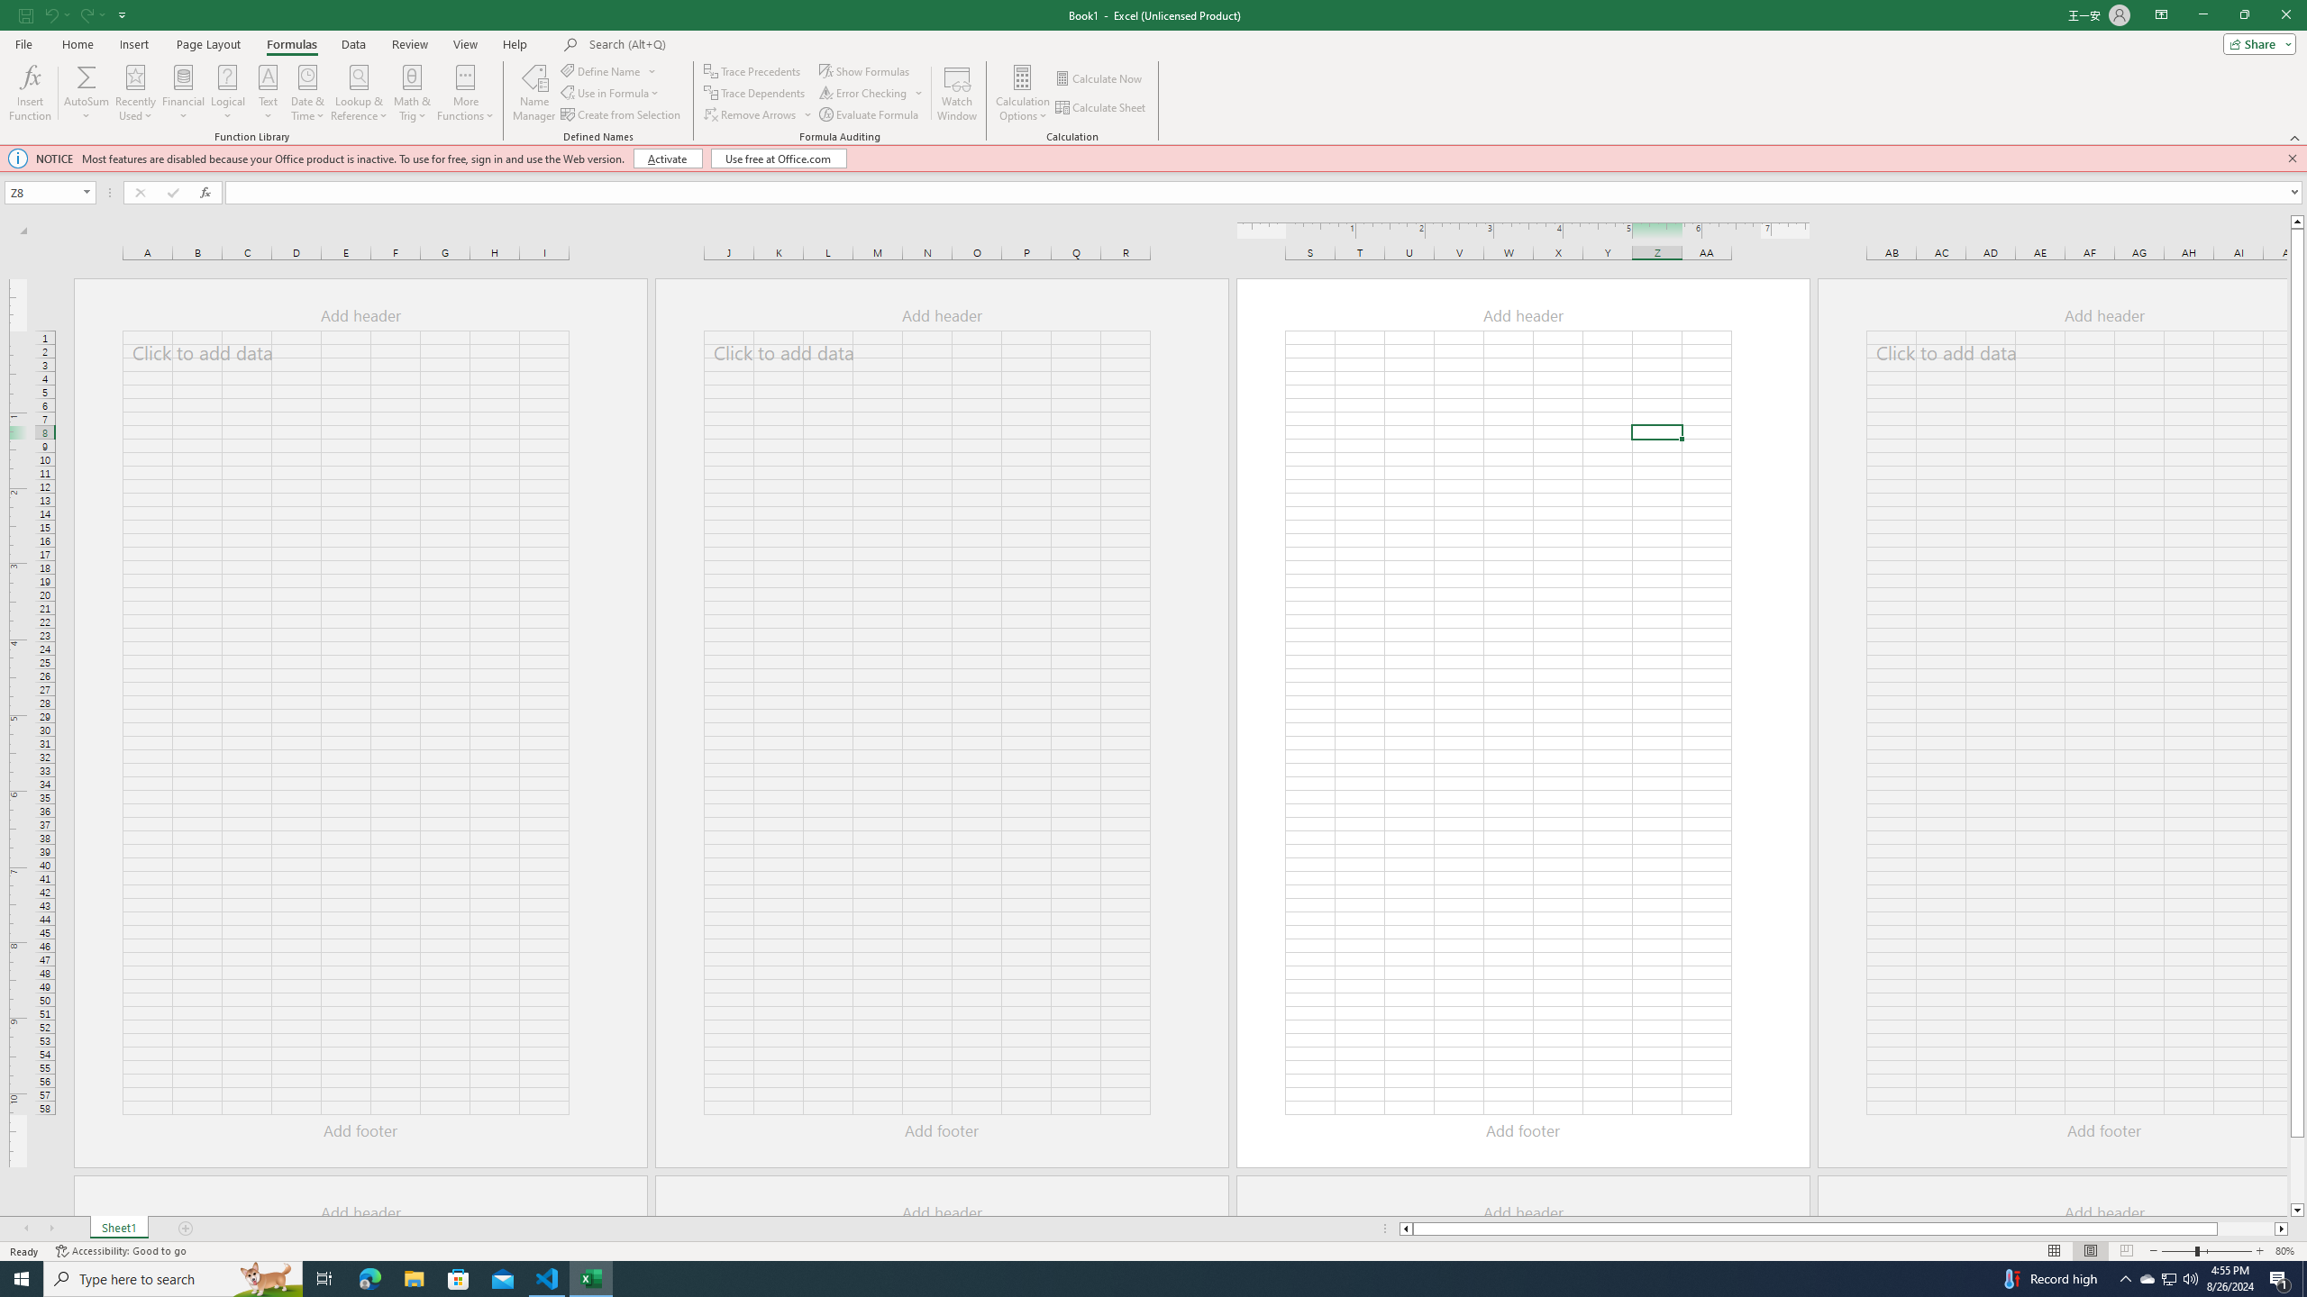 Image resolution: width=2307 pixels, height=1297 pixels. Describe the element at coordinates (754, 70) in the screenshot. I see `Trace Precedents` at that location.